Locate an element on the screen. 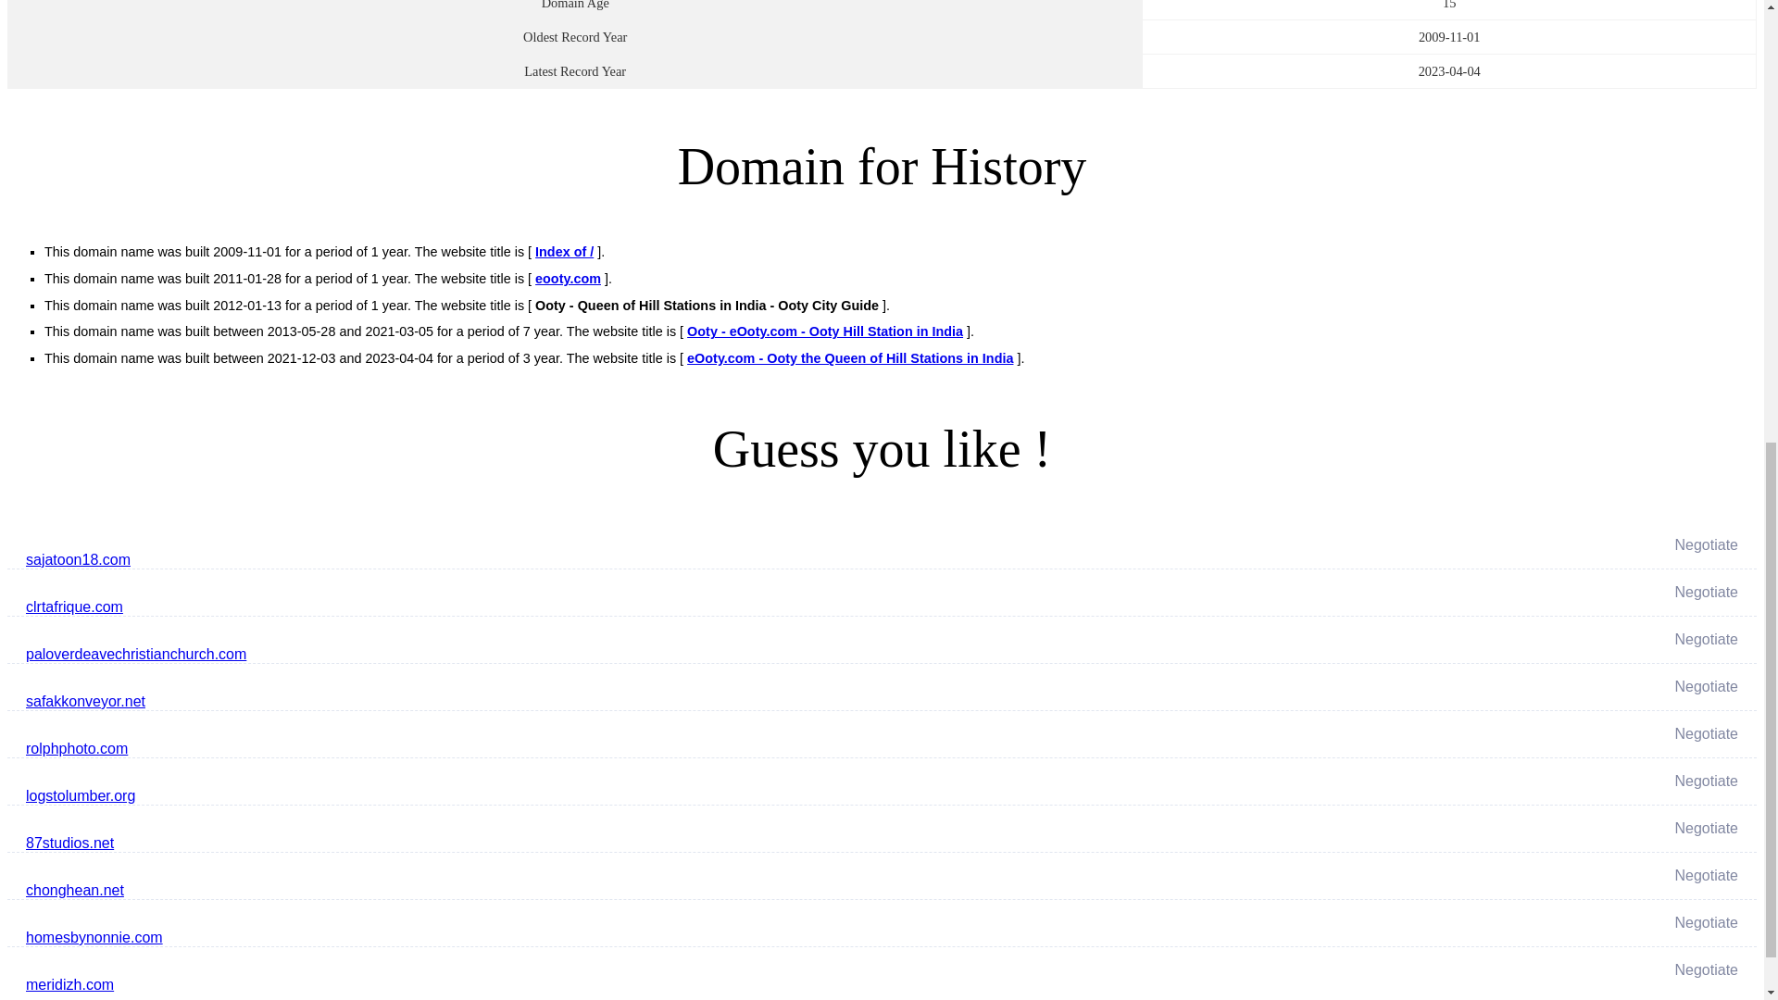  Ooty - eOoty.com - Ooty Hill Station in India is located at coordinates (824, 331).